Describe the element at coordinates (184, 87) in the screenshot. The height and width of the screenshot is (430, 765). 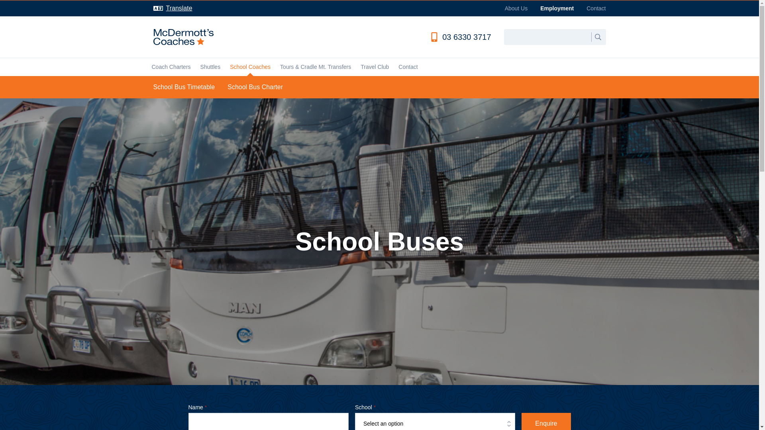
I see `School Bus Timetable` at that location.